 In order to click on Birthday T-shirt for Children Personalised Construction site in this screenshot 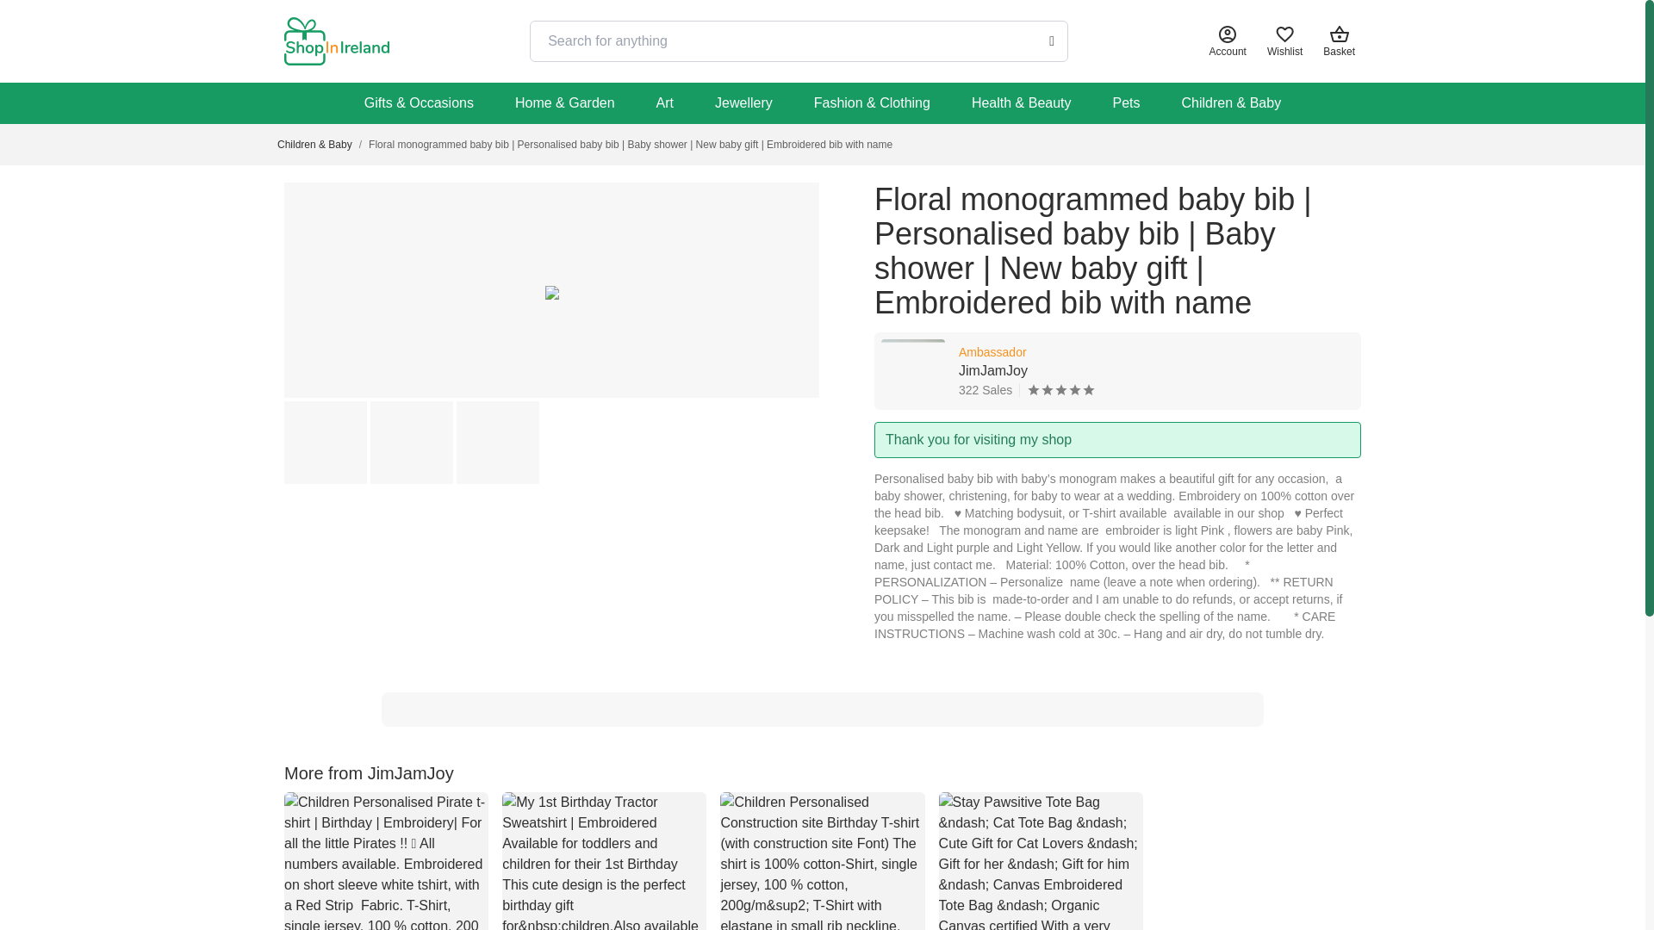, I will do `click(665, 103)`.